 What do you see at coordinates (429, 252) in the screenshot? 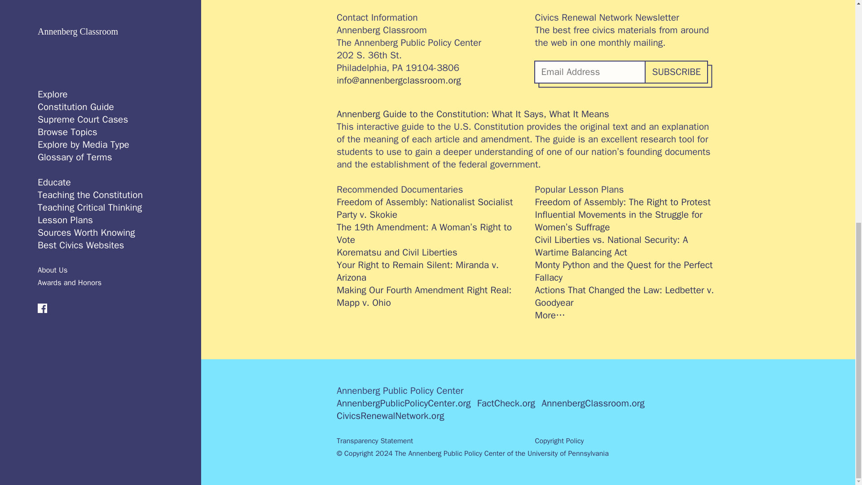
I see `Korematsu and Civil Liberties` at bounding box center [429, 252].